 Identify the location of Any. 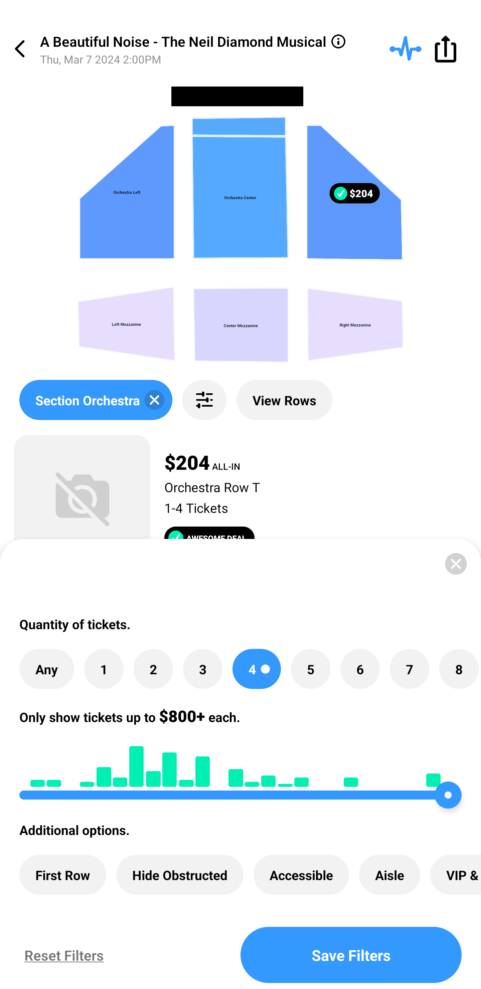
(46, 669).